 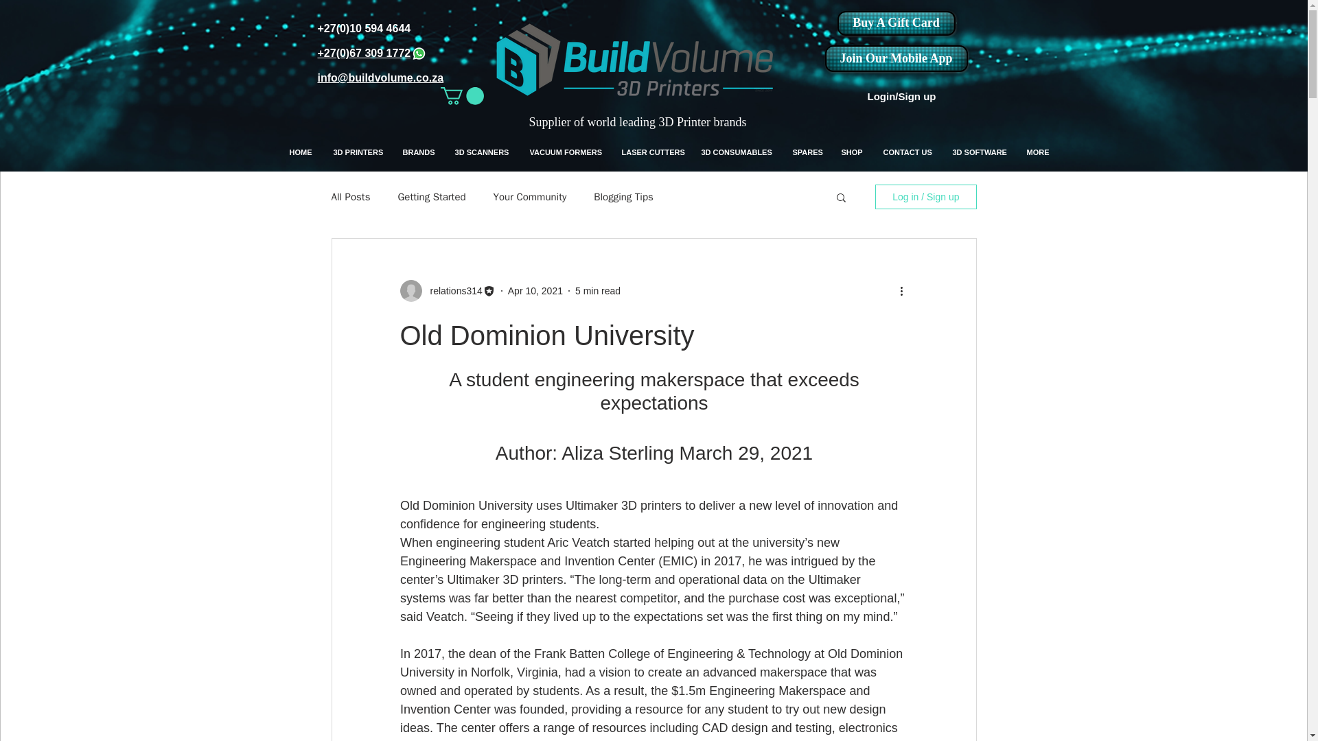 I want to click on 3D PRINTERS, so click(x=357, y=152).